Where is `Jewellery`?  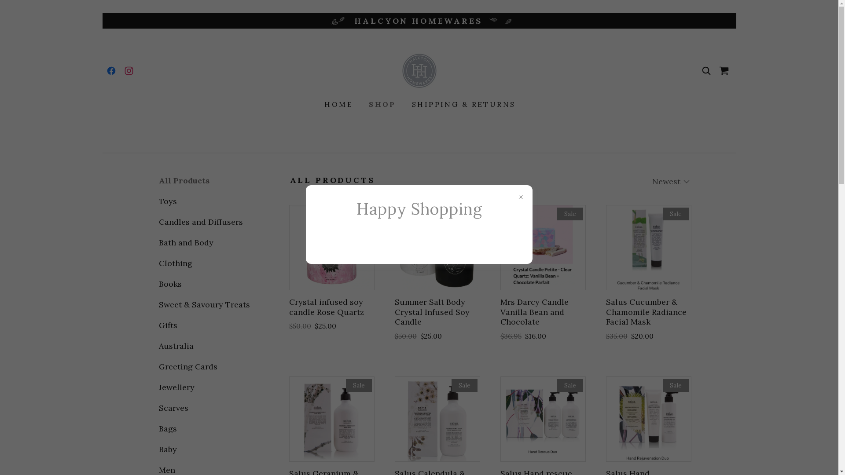 Jewellery is located at coordinates (208, 387).